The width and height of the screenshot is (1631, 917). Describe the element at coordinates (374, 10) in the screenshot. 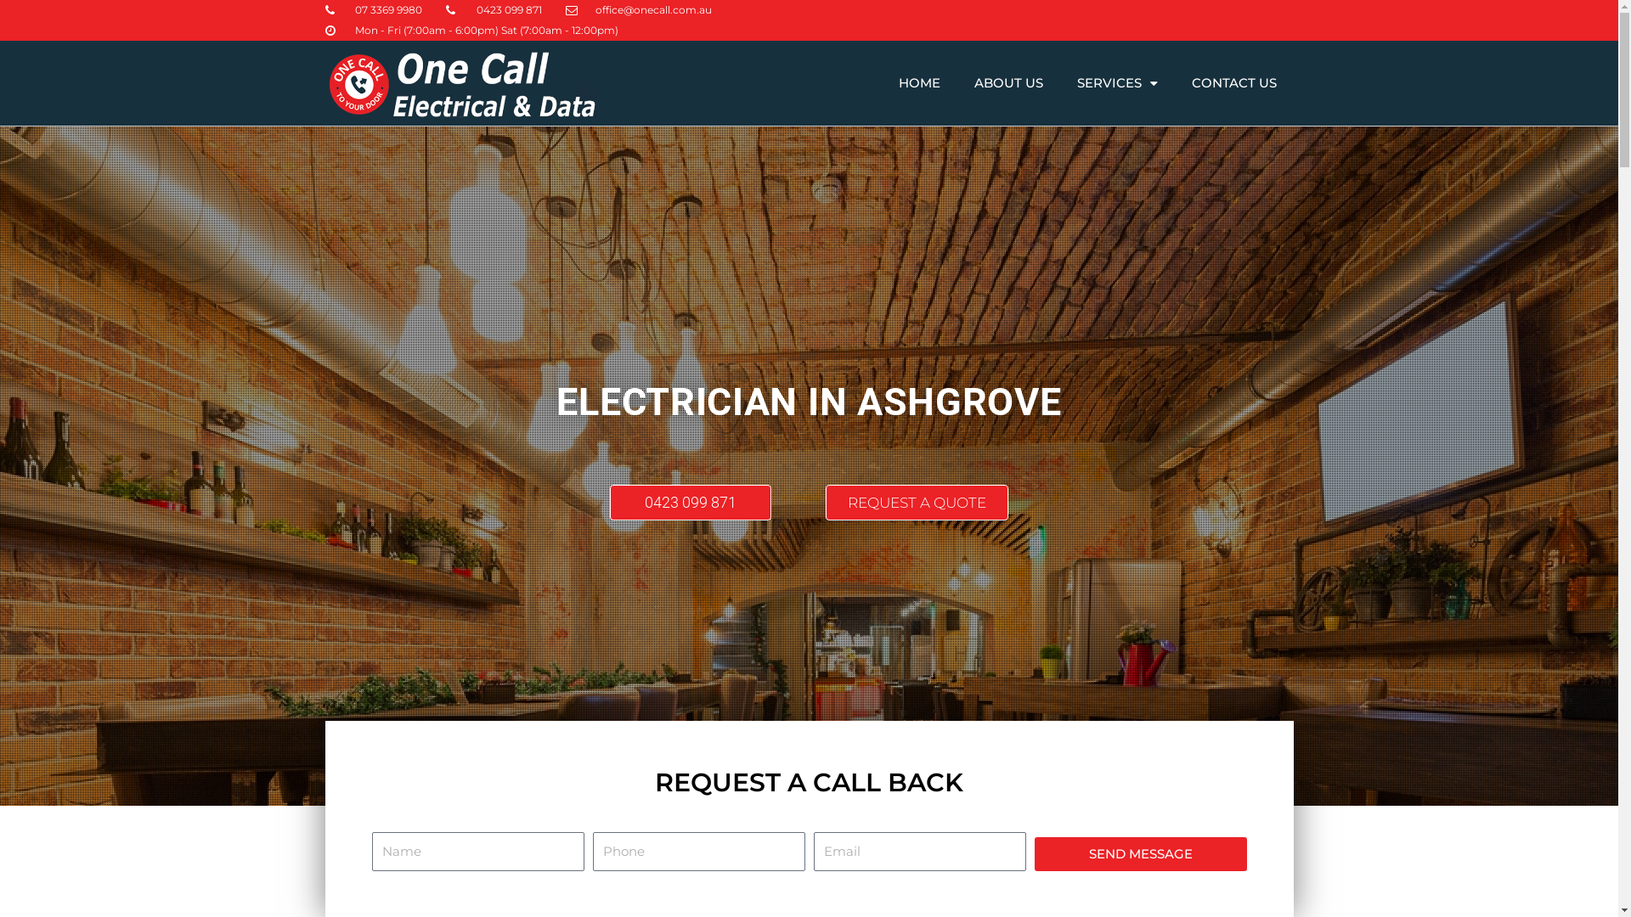

I see `07 3369 9980` at that location.